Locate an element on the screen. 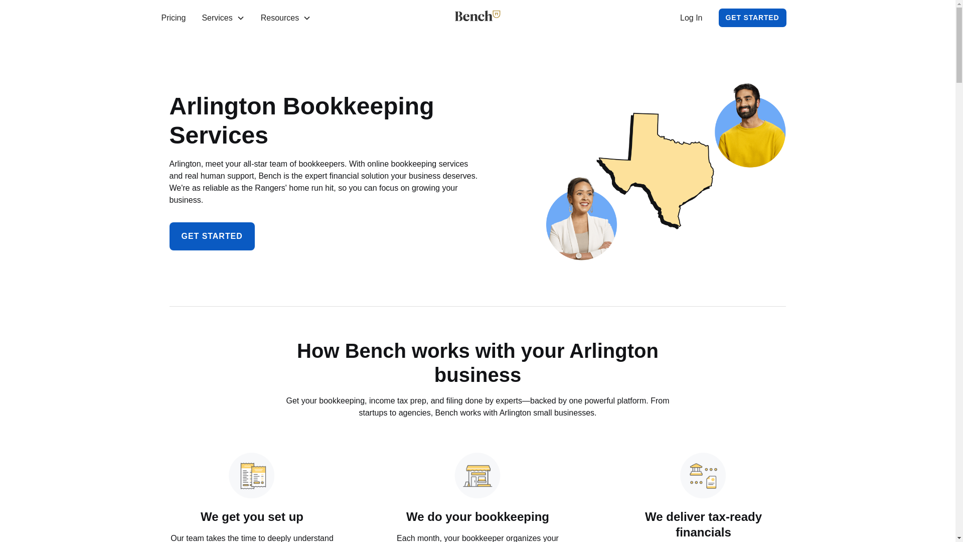  GET STARTED is located at coordinates (752, 18).